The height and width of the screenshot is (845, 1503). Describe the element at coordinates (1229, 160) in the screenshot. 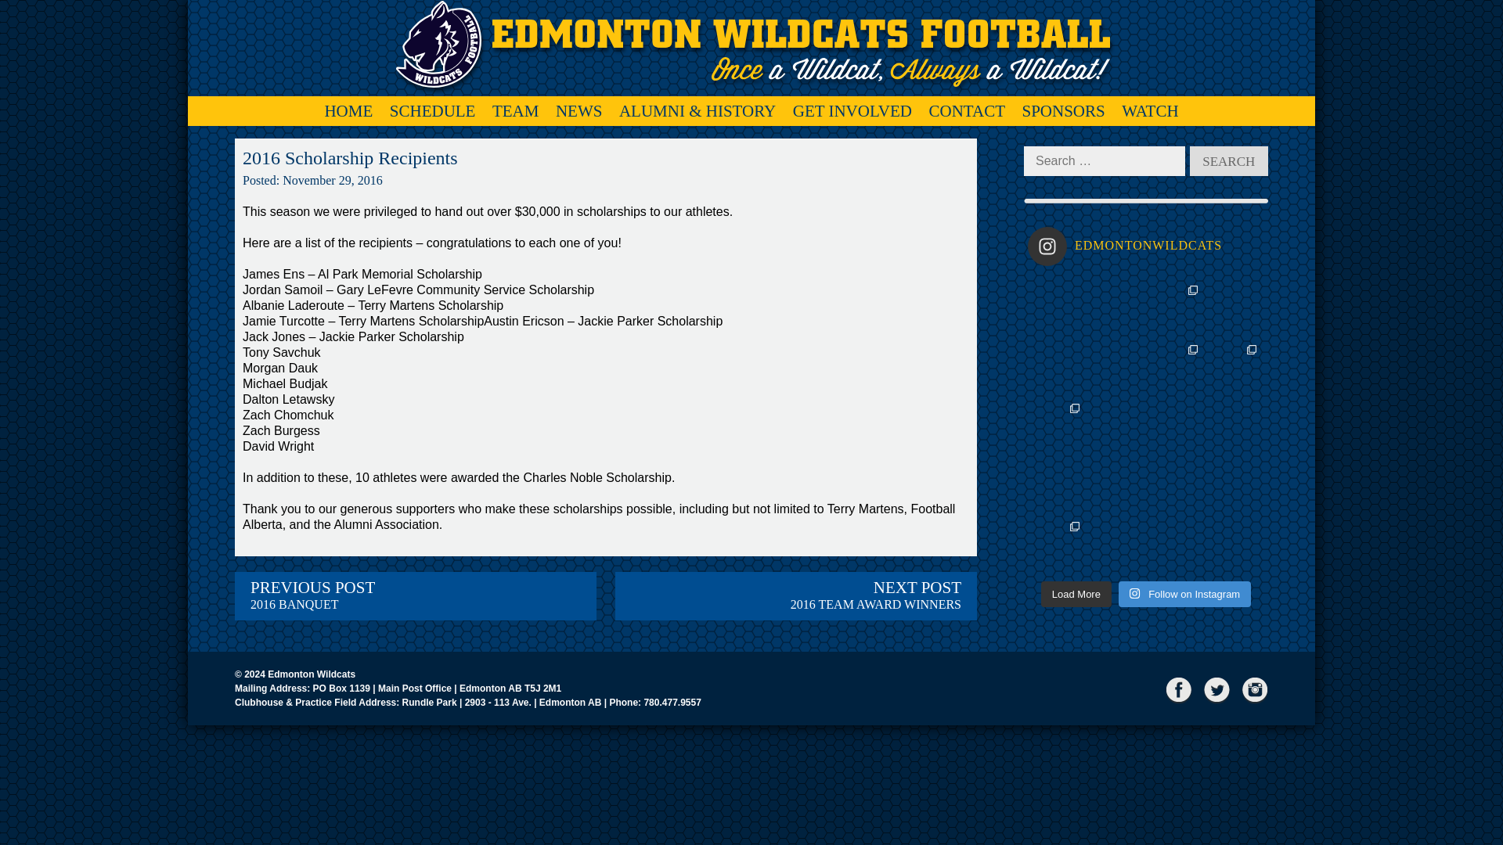

I see `Search` at that location.